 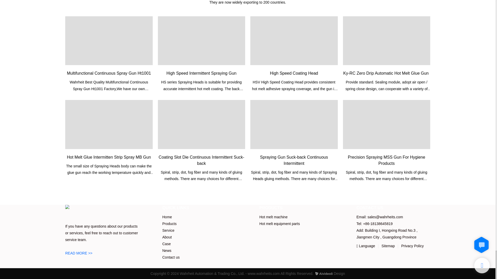 What do you see at coordinates (109, 41) in the screenshot?
I see `Multifunctional Continuous Spray Gun Ht1001` at bounding box center [109, 41].